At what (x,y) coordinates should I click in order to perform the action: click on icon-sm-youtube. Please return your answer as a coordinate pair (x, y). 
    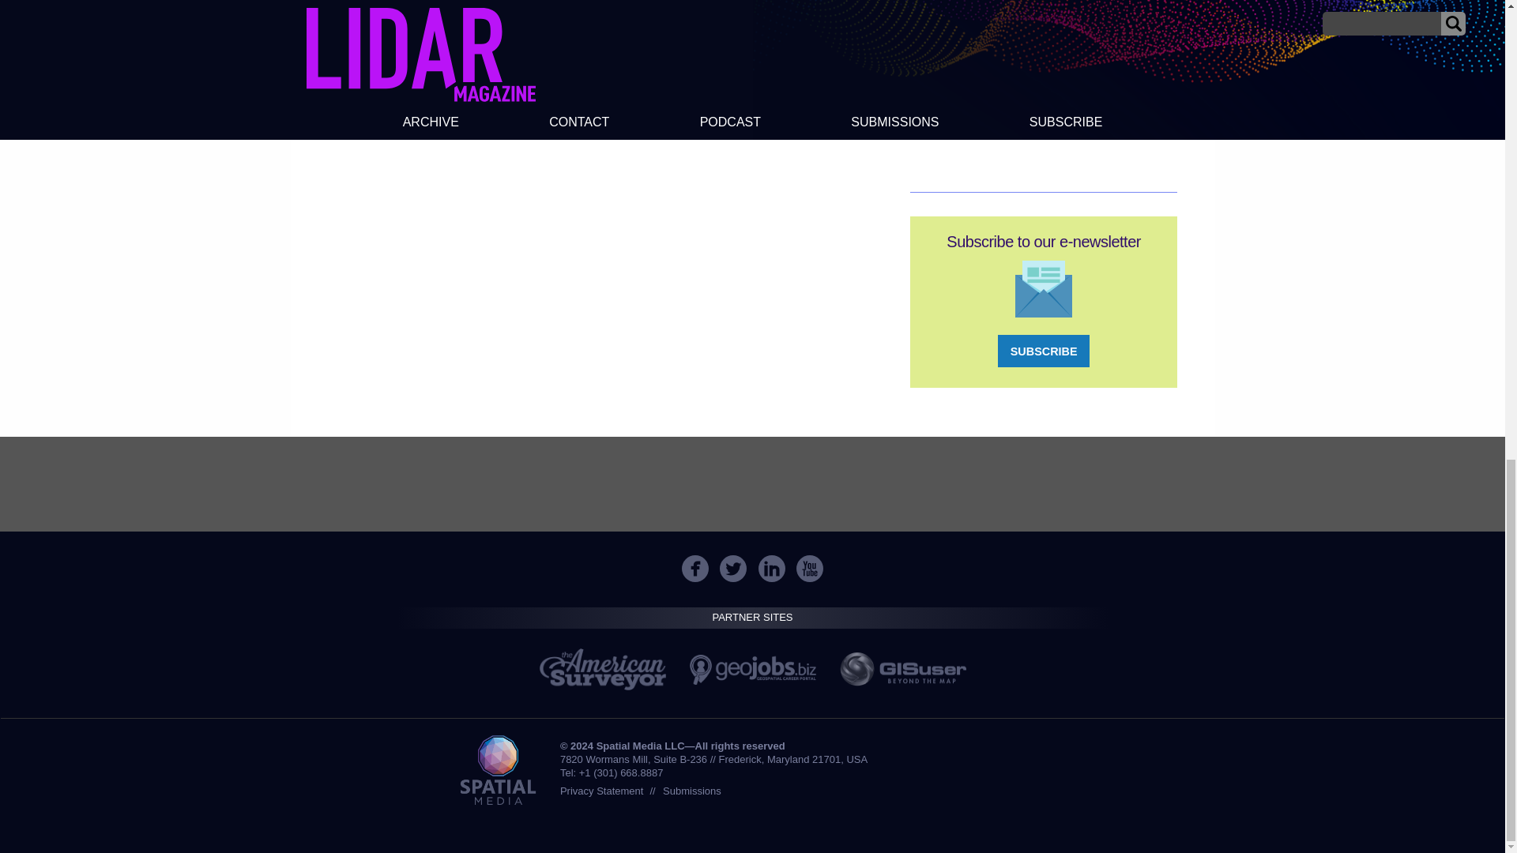
    Looking at the image, I should click on (810, 569).